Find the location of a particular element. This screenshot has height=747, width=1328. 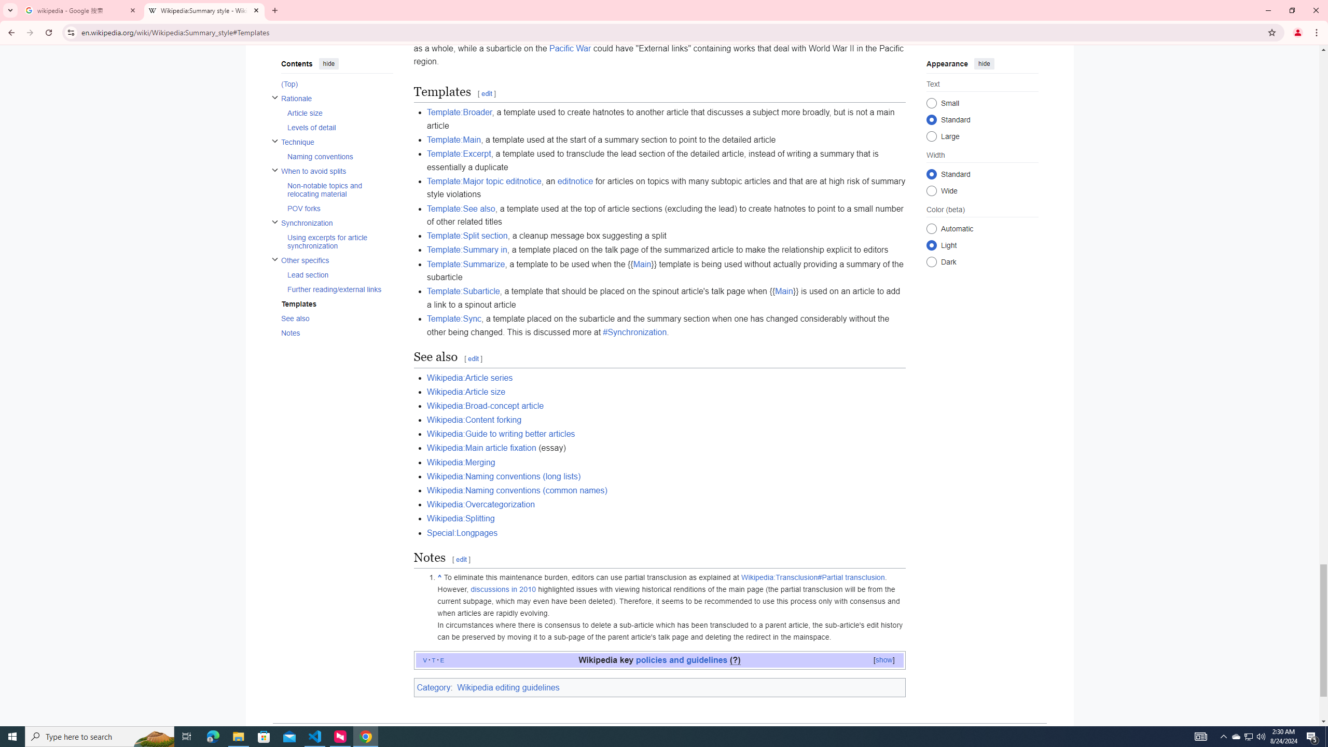

Template:Summarize is located at coordinates (465, 264).